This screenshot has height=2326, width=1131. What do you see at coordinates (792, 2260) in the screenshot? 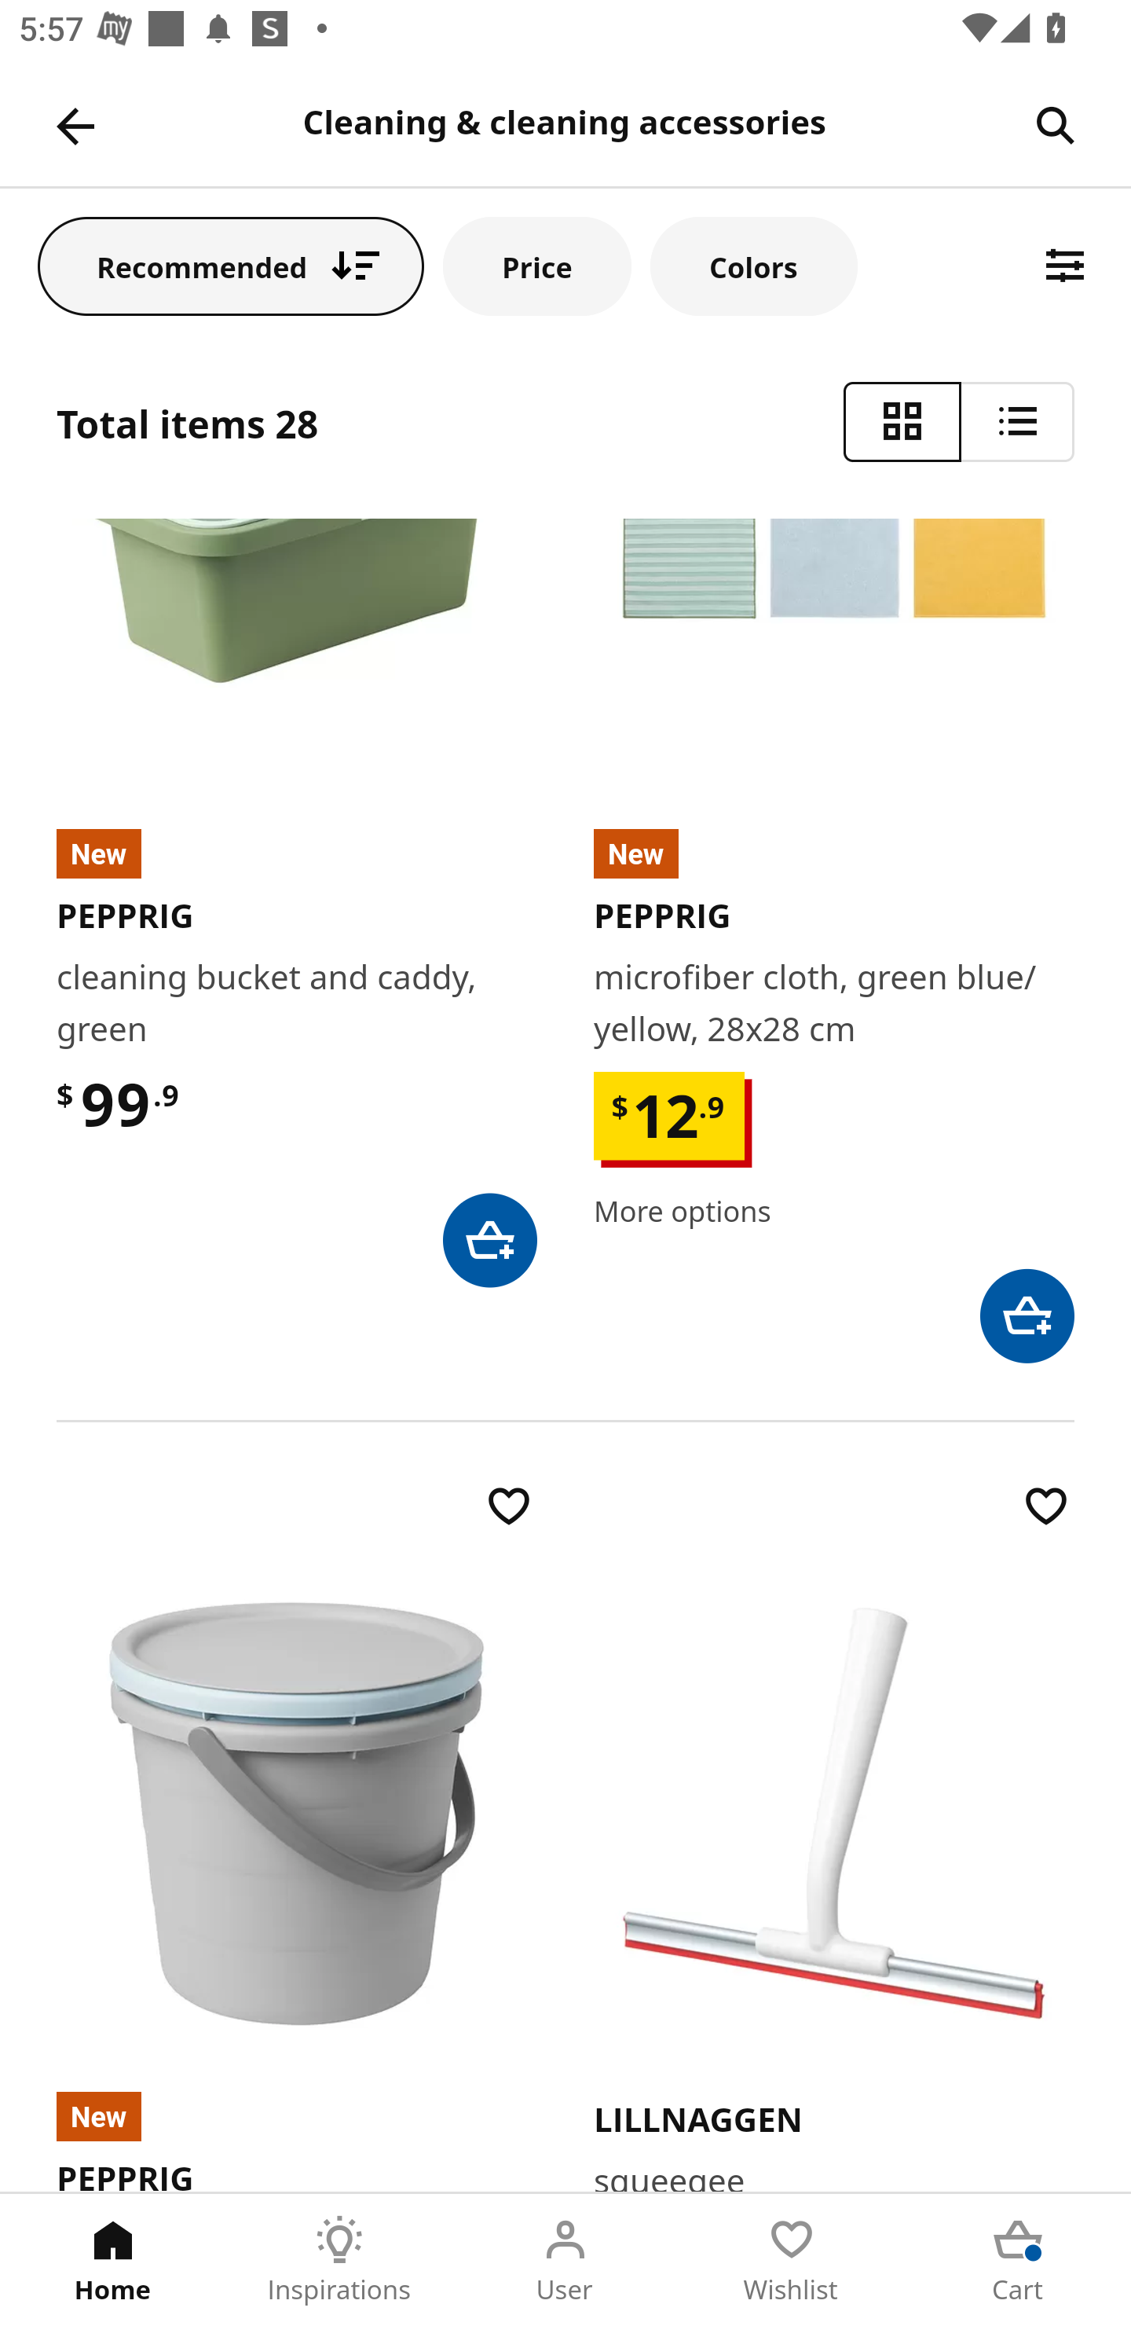
I see `Wishlist
Tab 4 of 5` at bounding box center [792, 2260].